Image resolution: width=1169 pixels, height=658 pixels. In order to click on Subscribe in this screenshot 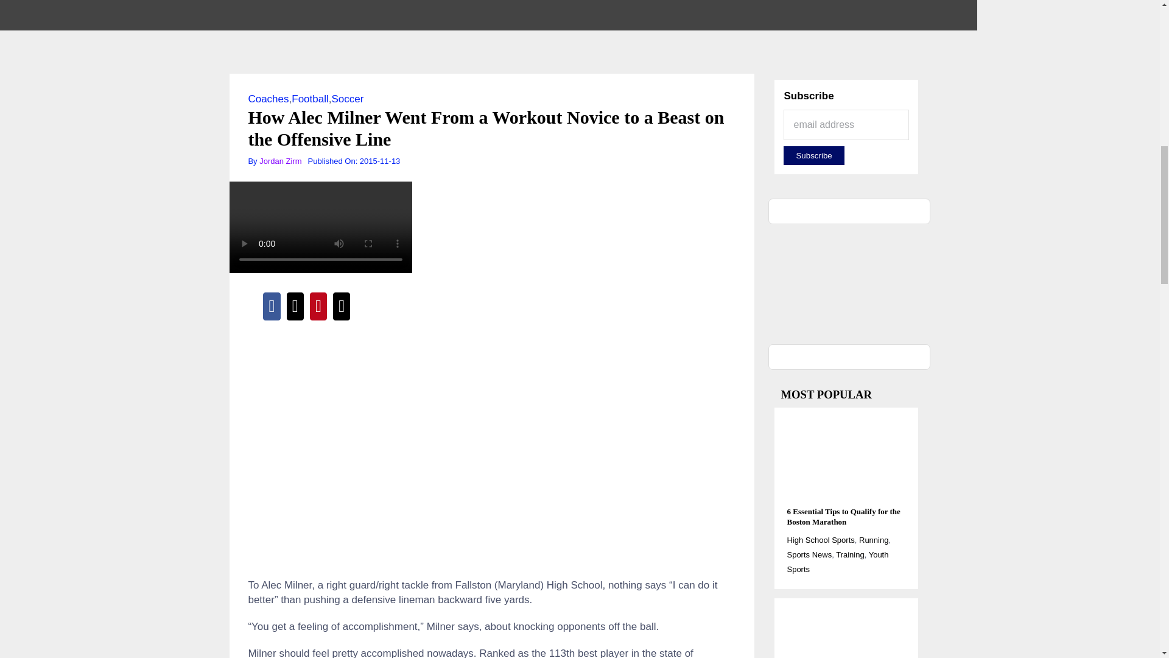, I will do `click(813, 155)`.